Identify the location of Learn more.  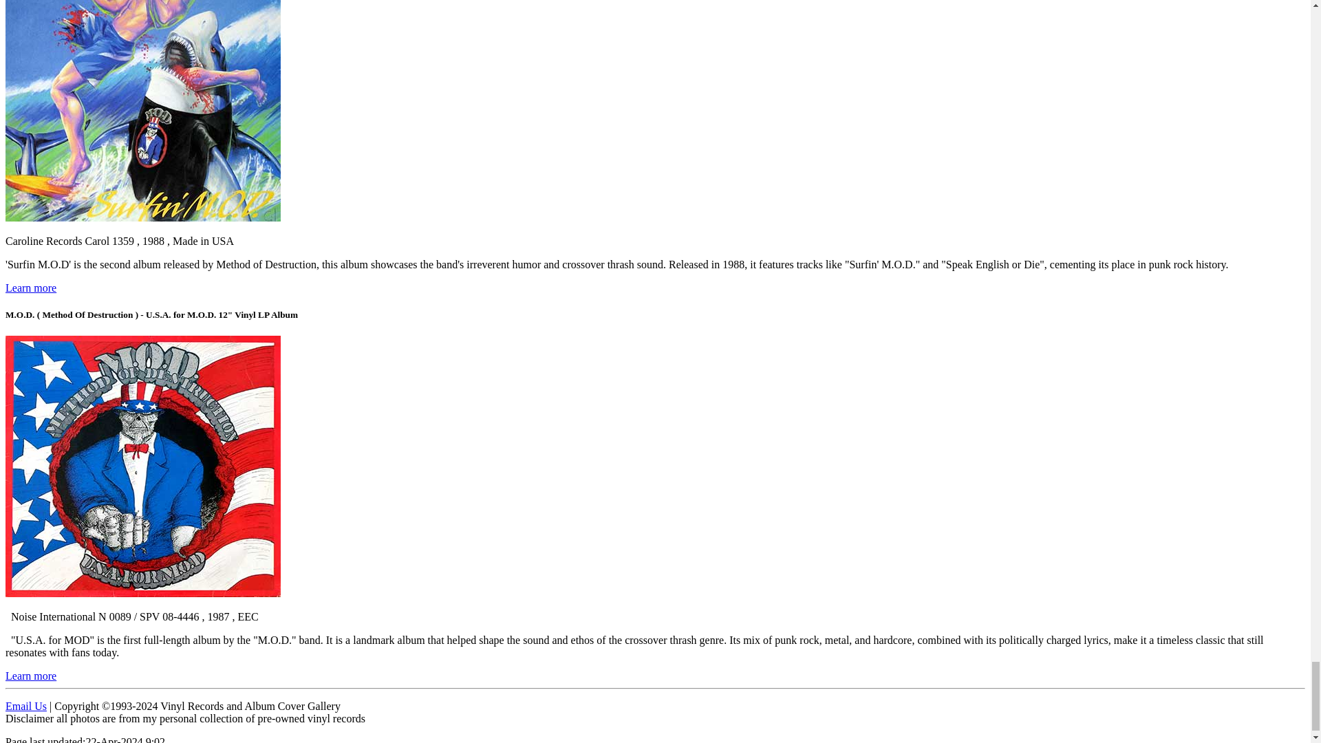
(30, 288).